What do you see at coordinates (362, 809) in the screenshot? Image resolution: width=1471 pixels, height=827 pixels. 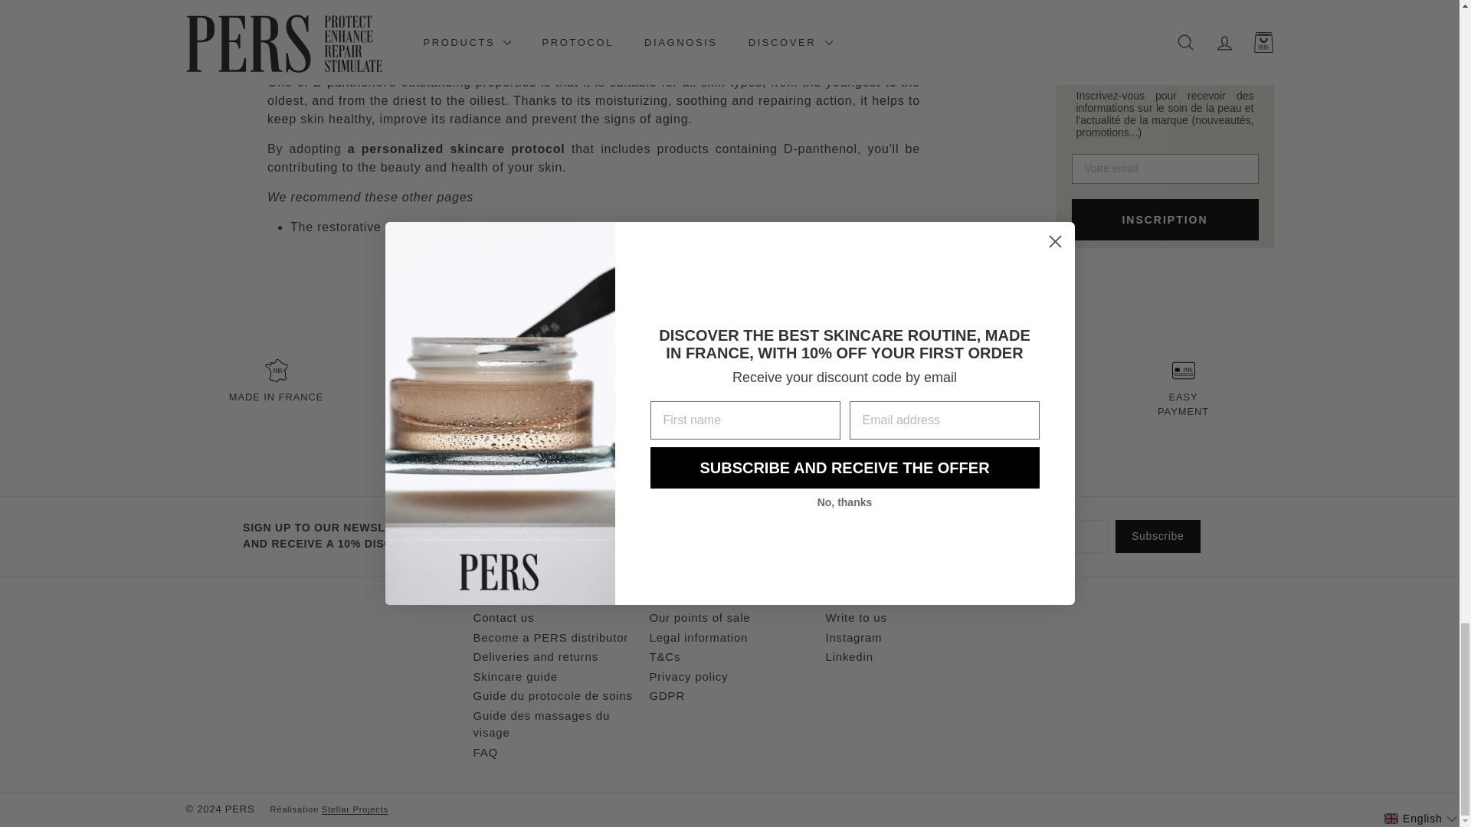 I see `stellar, agence shopify` at bounding box center [362, 809].